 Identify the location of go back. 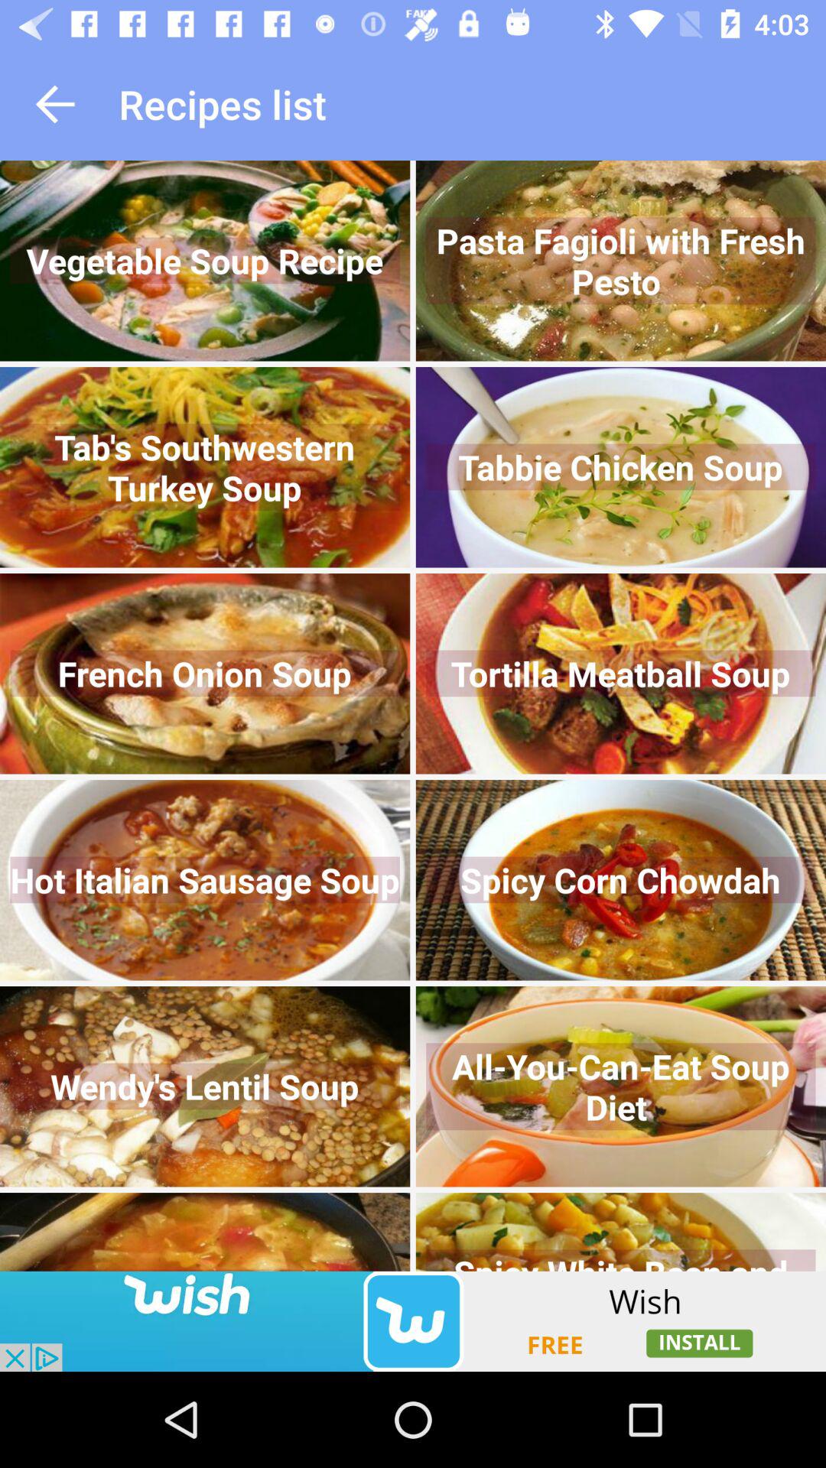
(55, 104).